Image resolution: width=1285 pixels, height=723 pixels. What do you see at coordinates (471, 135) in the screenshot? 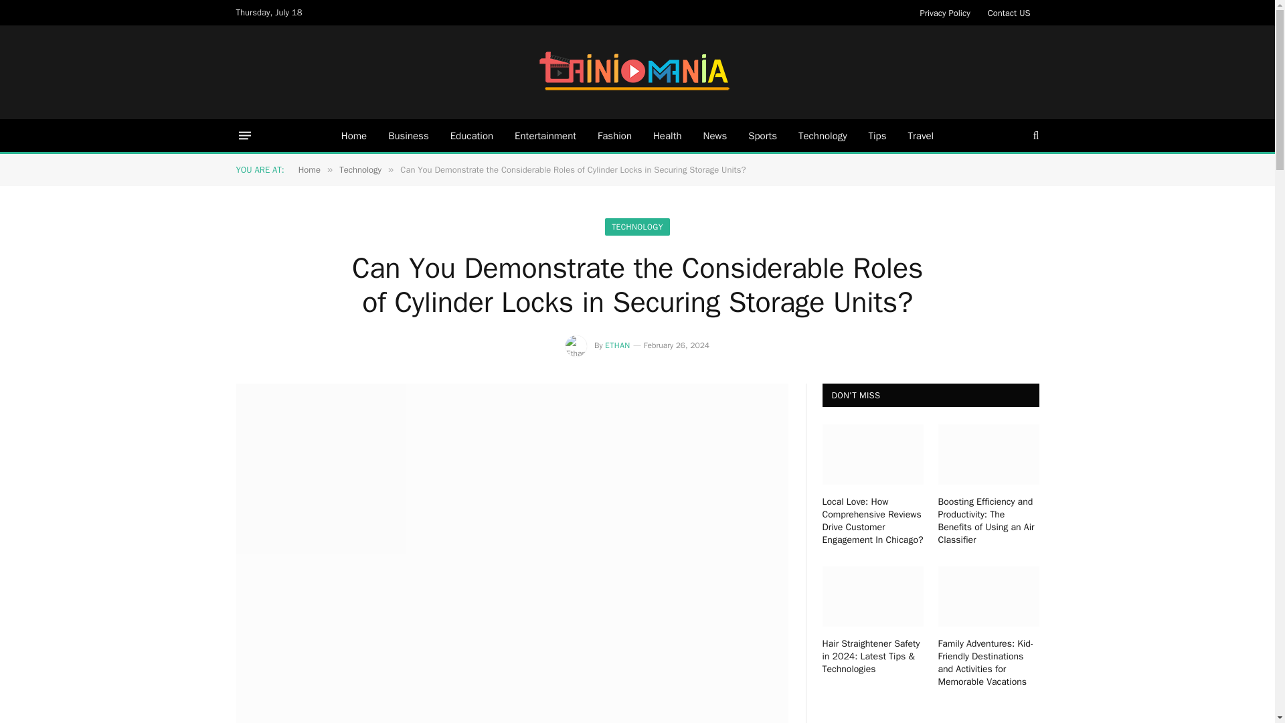
I see `Education` at bounding box center [471, 135].